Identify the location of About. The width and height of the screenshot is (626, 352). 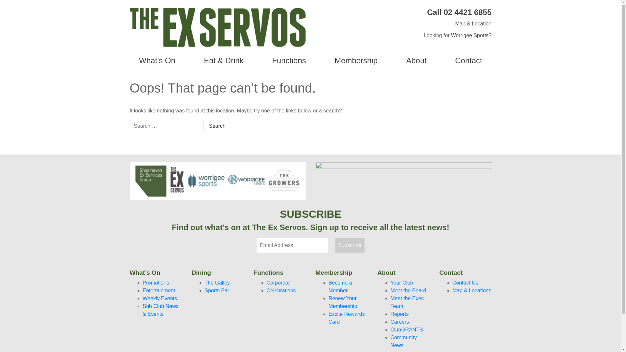
(416, 61).